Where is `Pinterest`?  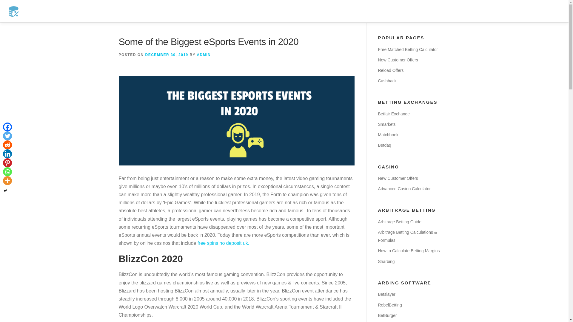
Pinterest is located at coordinates (7, 163).